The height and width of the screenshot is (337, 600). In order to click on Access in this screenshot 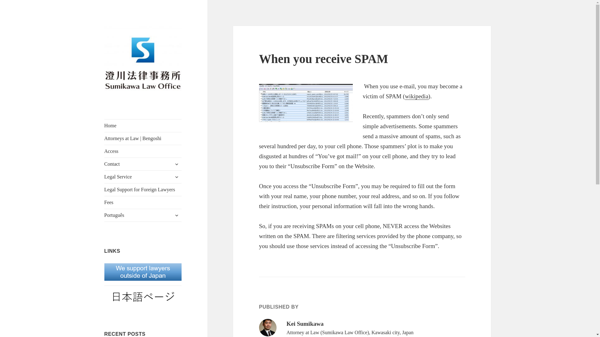, I will do `click(143, 151)`.